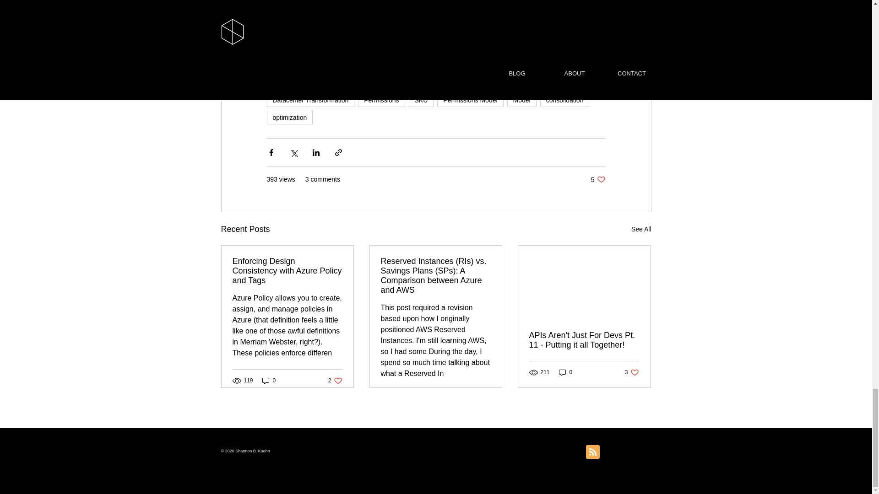 The width and height of the screenshot is (879, 494). Describe the element at coordinates (389, 82) in the screenshot. I see `0` at that location.